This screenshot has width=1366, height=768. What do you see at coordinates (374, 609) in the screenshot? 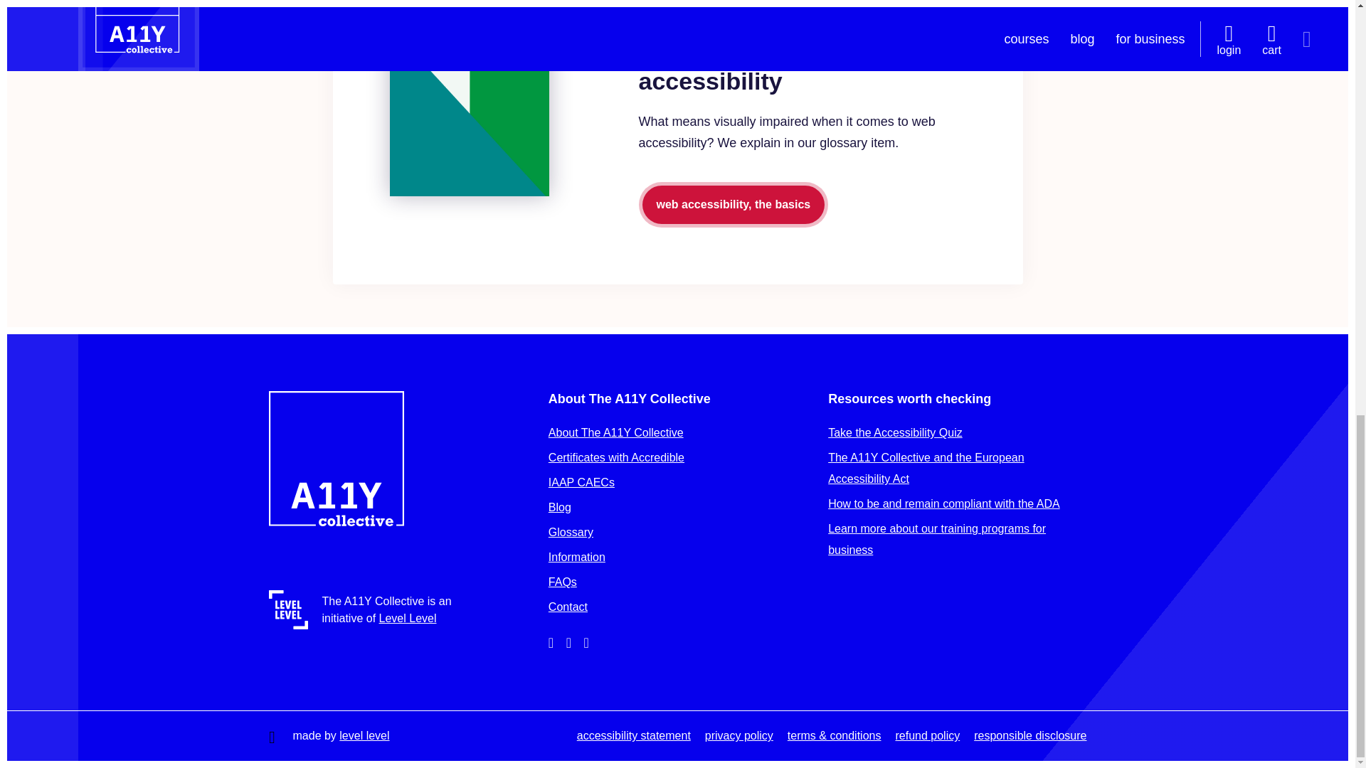
I see `The A11Y Collective is an initiative of Level Level` at bounding box center [374, 609].